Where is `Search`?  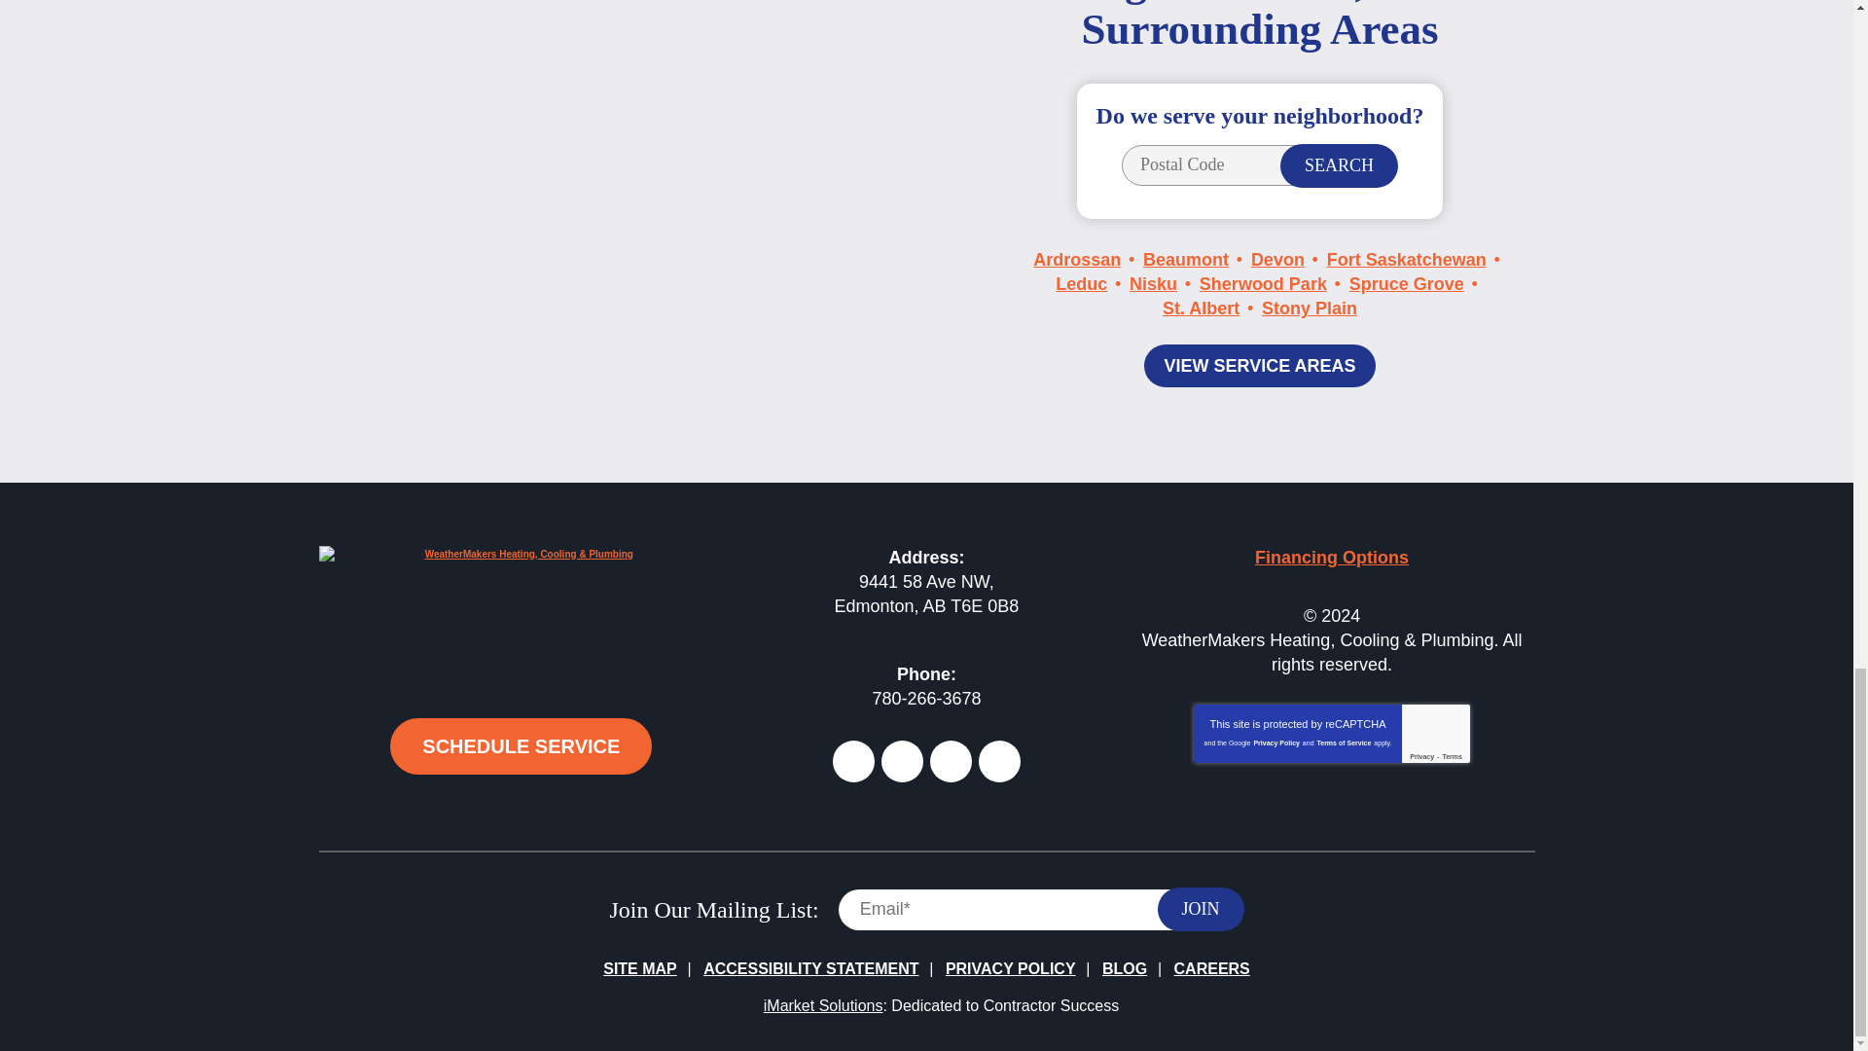
Search is located at coordinates (1339, 165).